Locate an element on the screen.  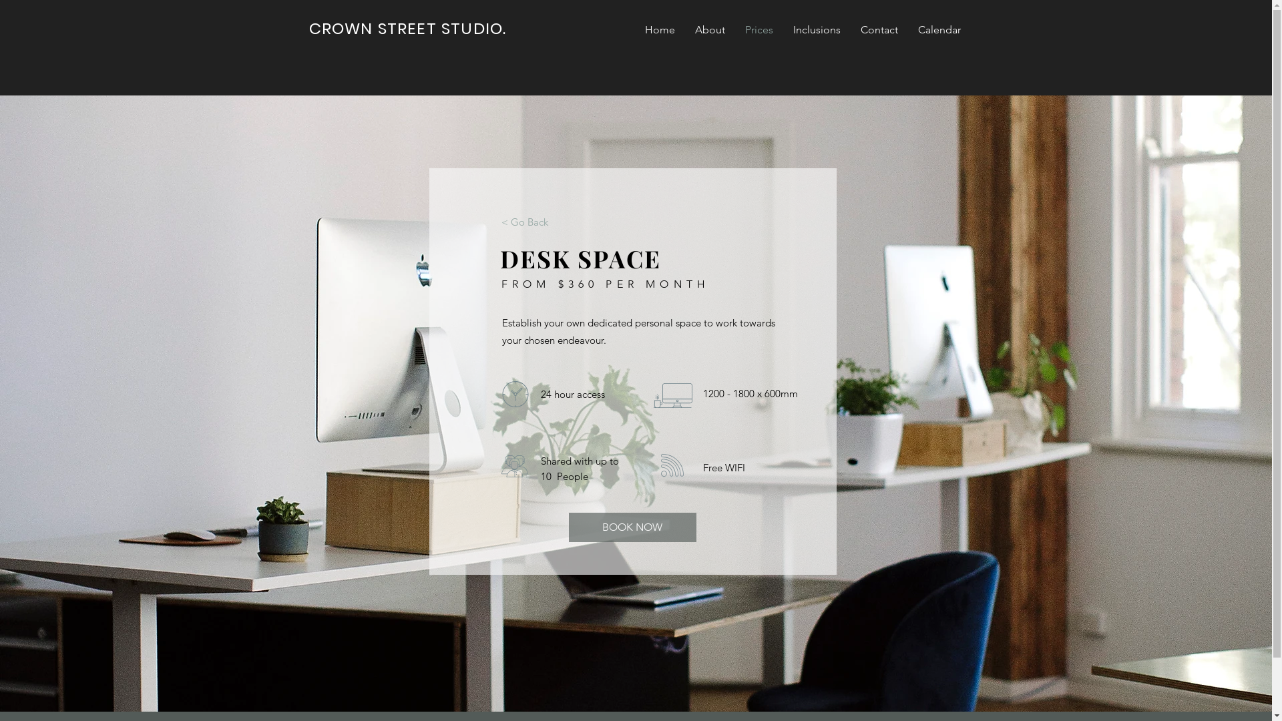
Calendar is located at coordinates (939, 30).